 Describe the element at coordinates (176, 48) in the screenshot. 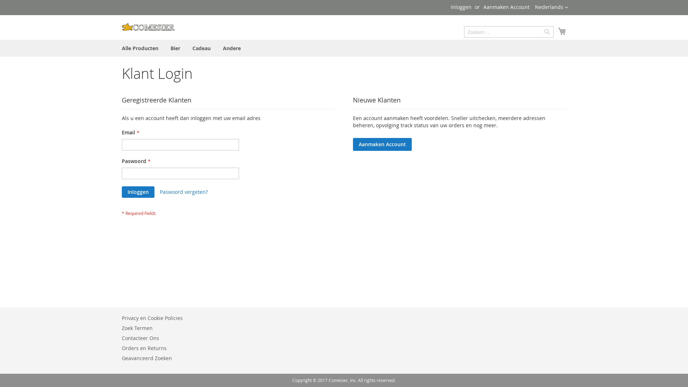

I see `Bier` at that location.